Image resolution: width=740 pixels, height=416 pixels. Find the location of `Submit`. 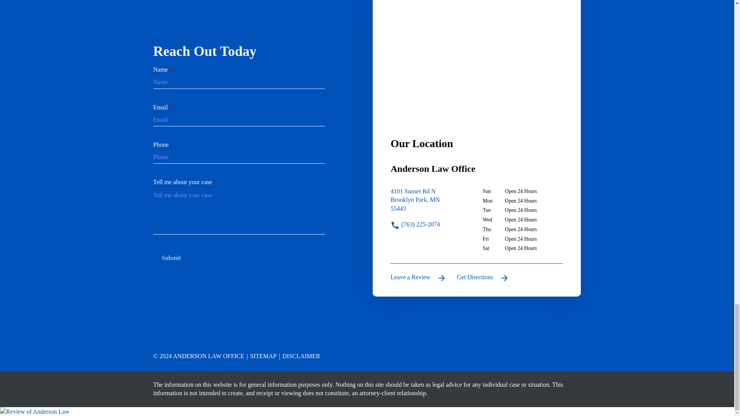

Submit is located at coordinates (171, 258).